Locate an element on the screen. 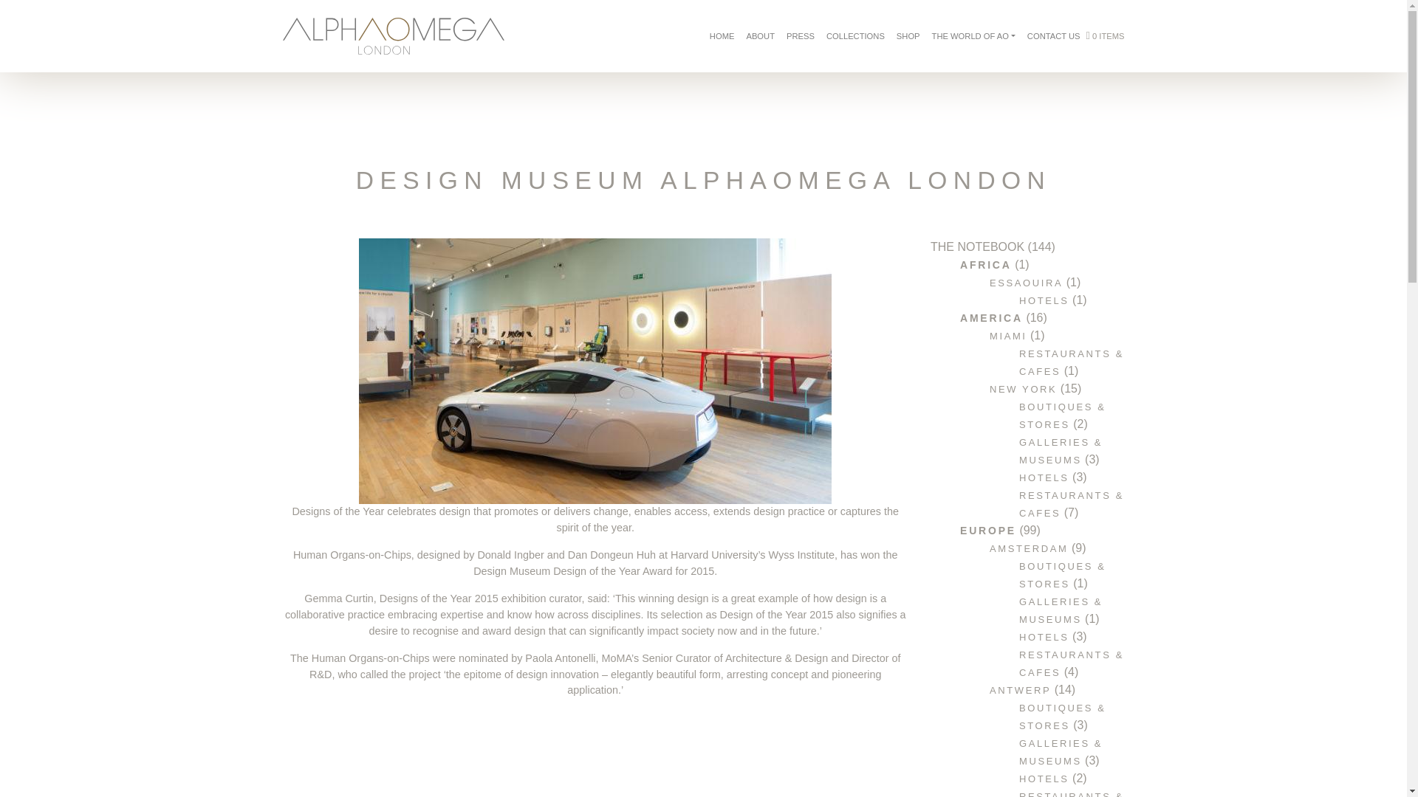 The width and height of the screenshot is (1418, 797). ABOUT is located at coordinates (761, 36).